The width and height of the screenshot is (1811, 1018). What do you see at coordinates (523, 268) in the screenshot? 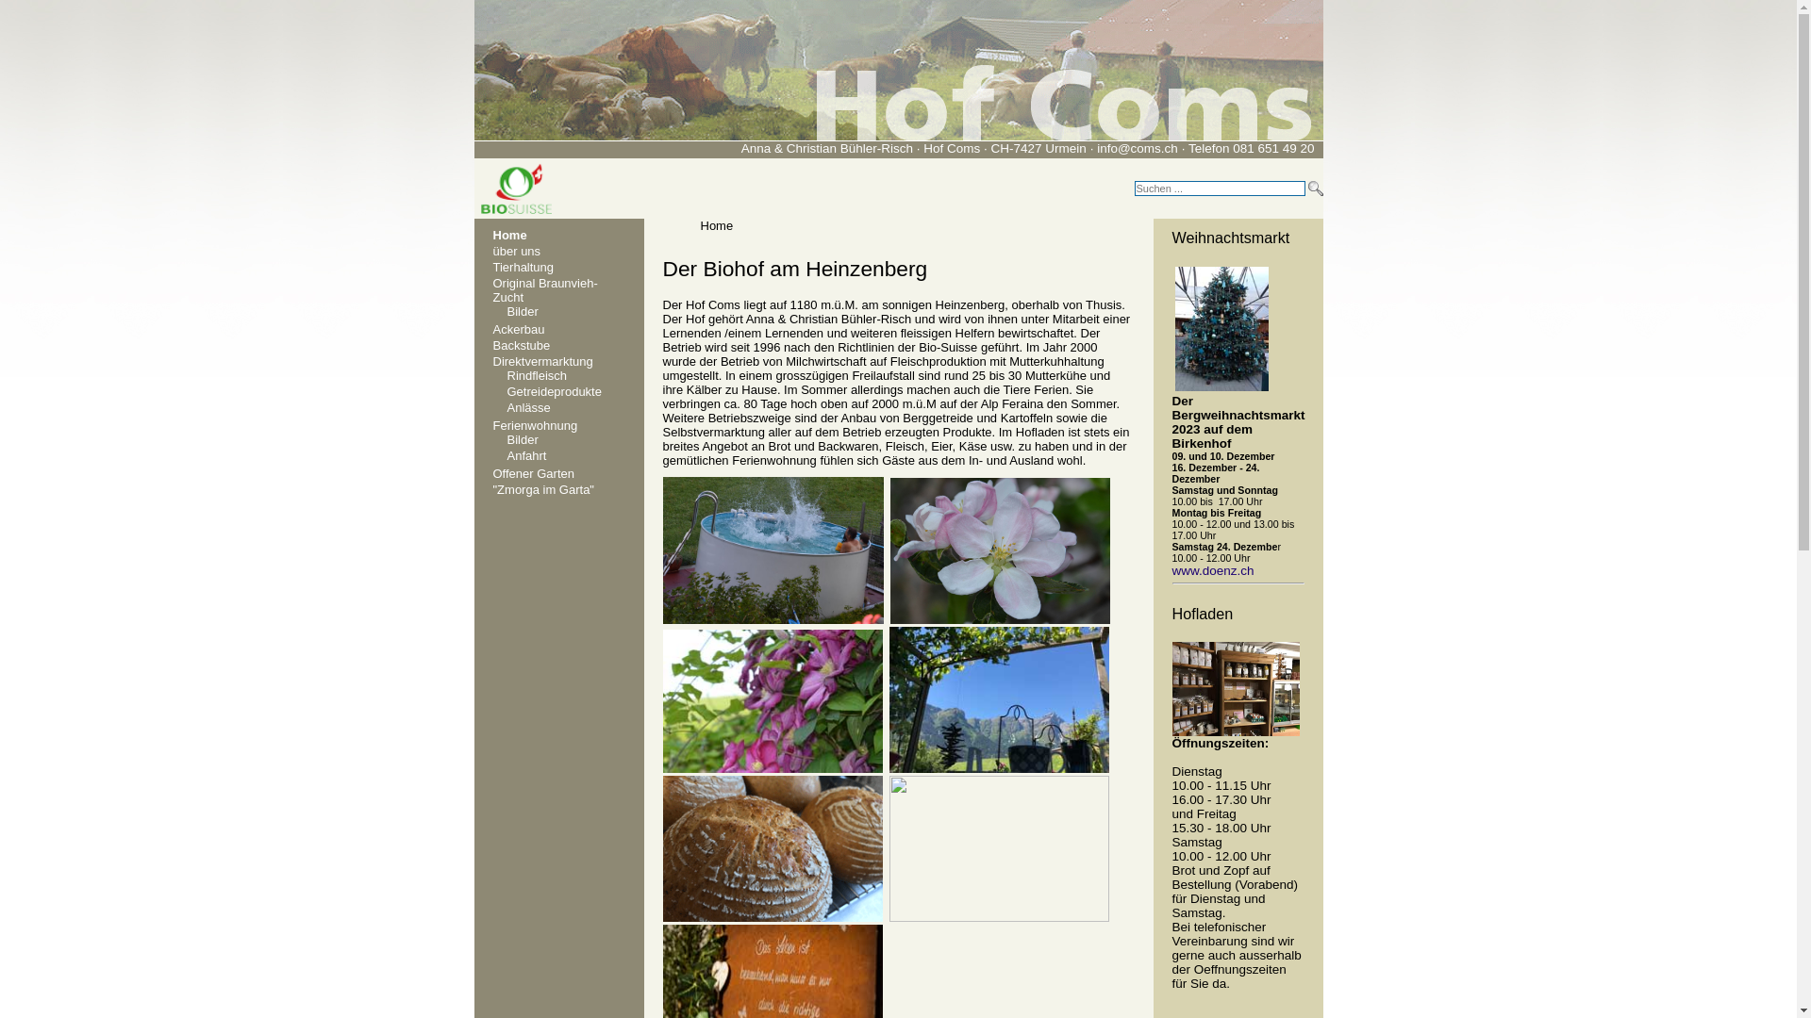
I see `Tierhaltung` at bounding box center [523, 268].